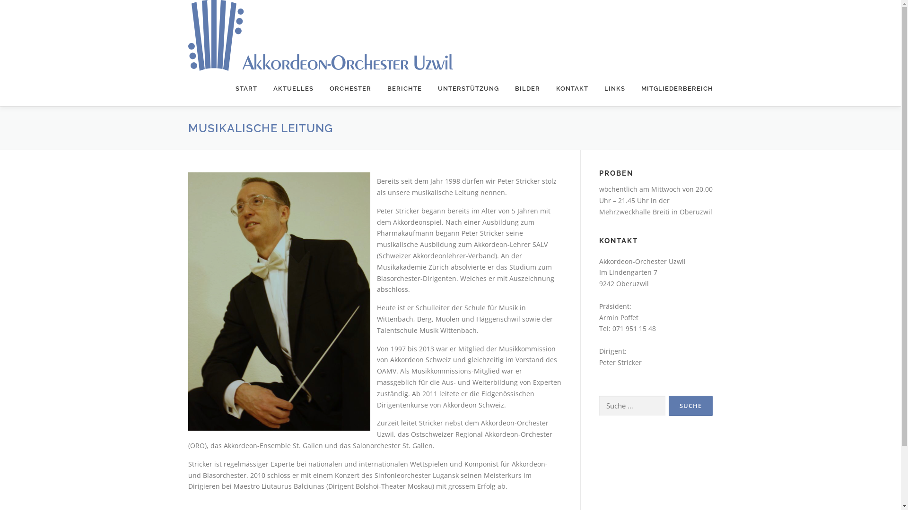  What do you see at coordinates (350, 89) in the screenshot?
I see `ORCHESTER` at bounding box center [350, 89].